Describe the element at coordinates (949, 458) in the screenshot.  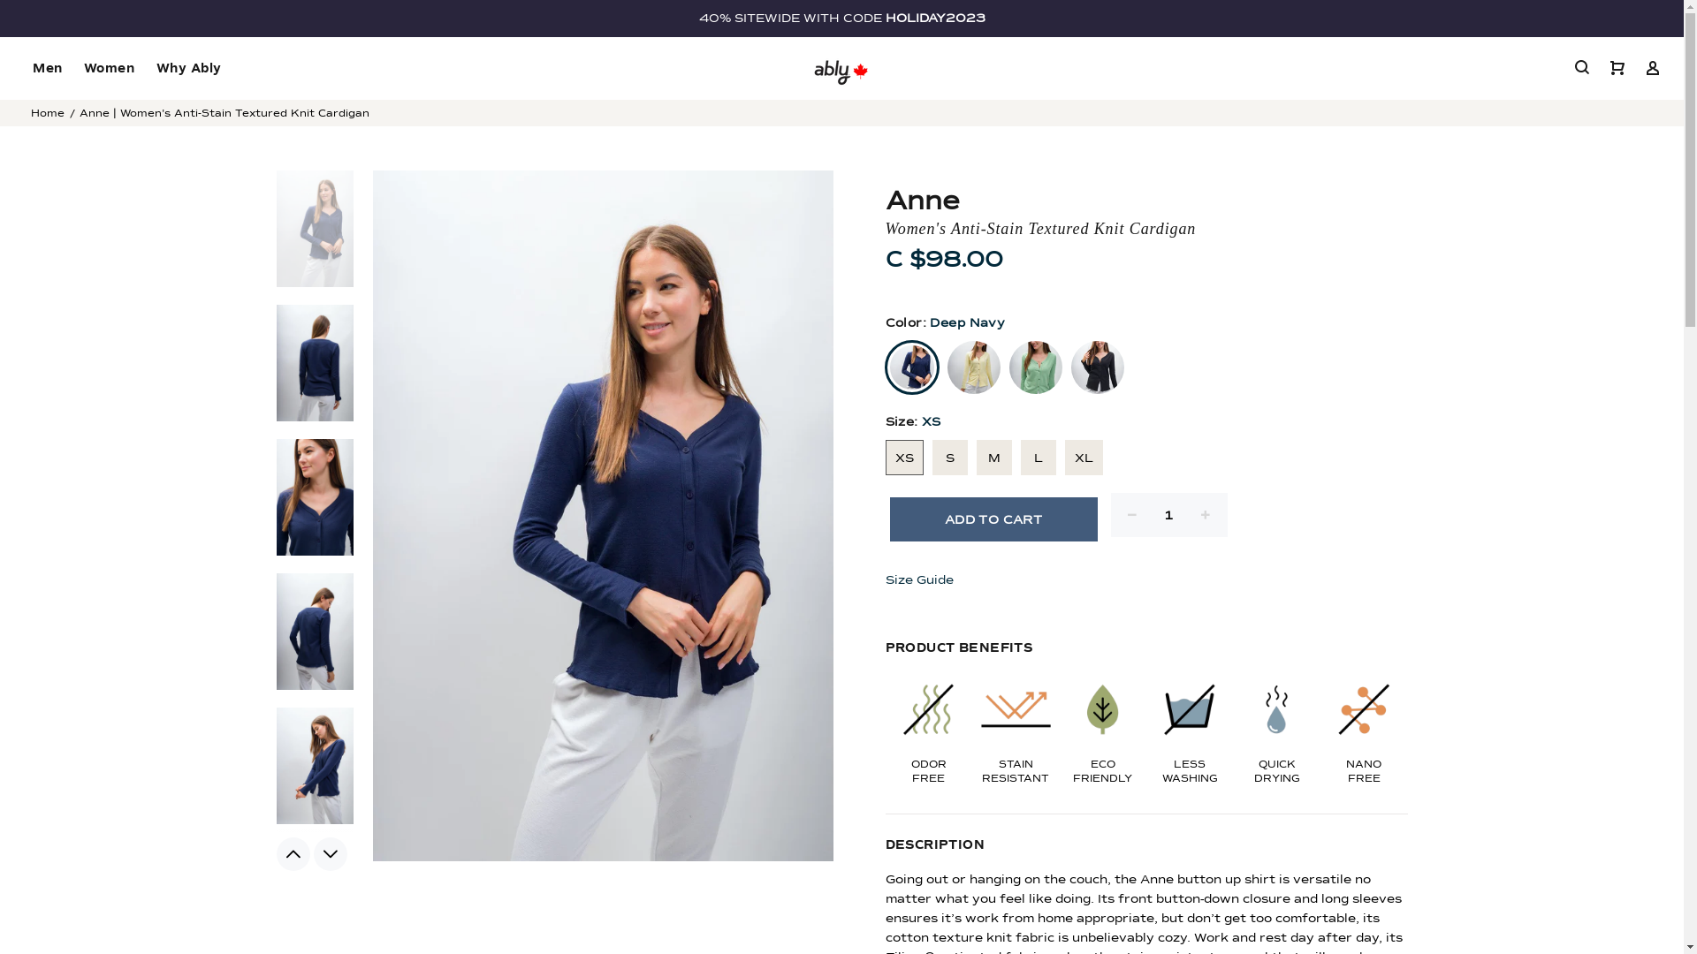
I see `S` at that location.